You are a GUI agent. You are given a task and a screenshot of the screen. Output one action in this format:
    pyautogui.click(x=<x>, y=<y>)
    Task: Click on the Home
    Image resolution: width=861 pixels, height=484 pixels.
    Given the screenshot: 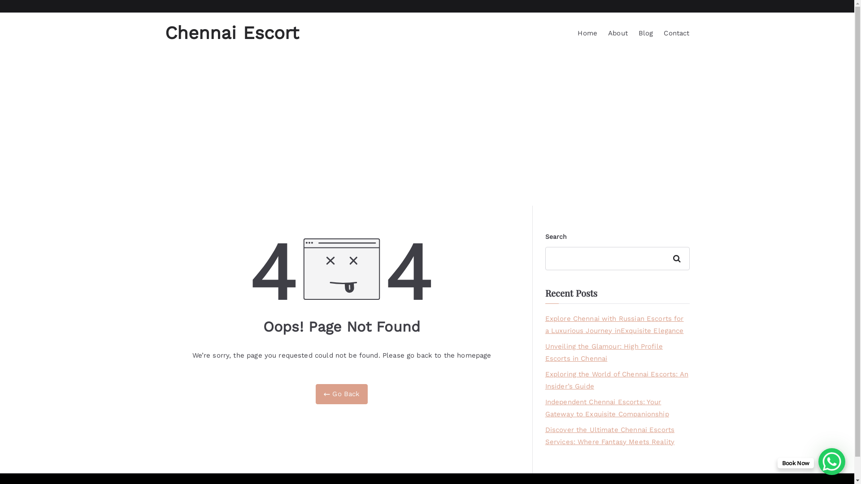 What is the action you would take?
    pyautogui.click(x=382, y=160)
    